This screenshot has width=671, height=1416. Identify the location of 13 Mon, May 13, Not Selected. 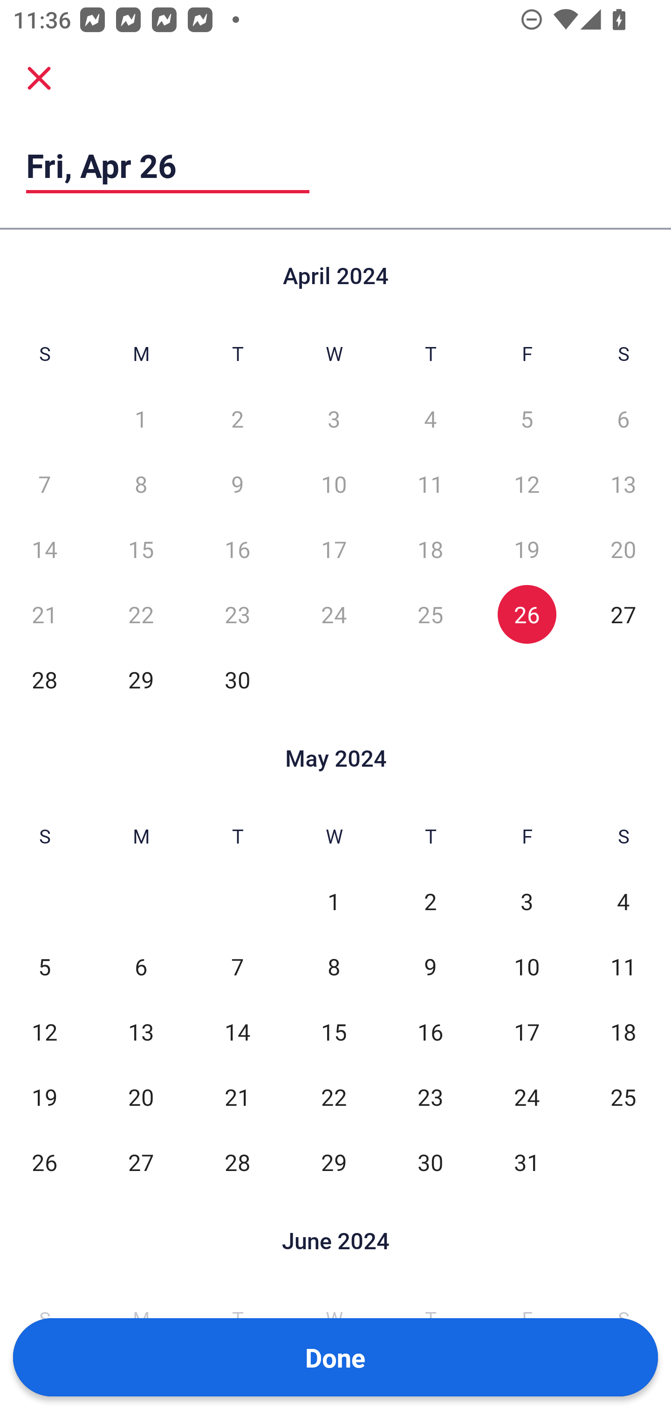
(141, 1032).